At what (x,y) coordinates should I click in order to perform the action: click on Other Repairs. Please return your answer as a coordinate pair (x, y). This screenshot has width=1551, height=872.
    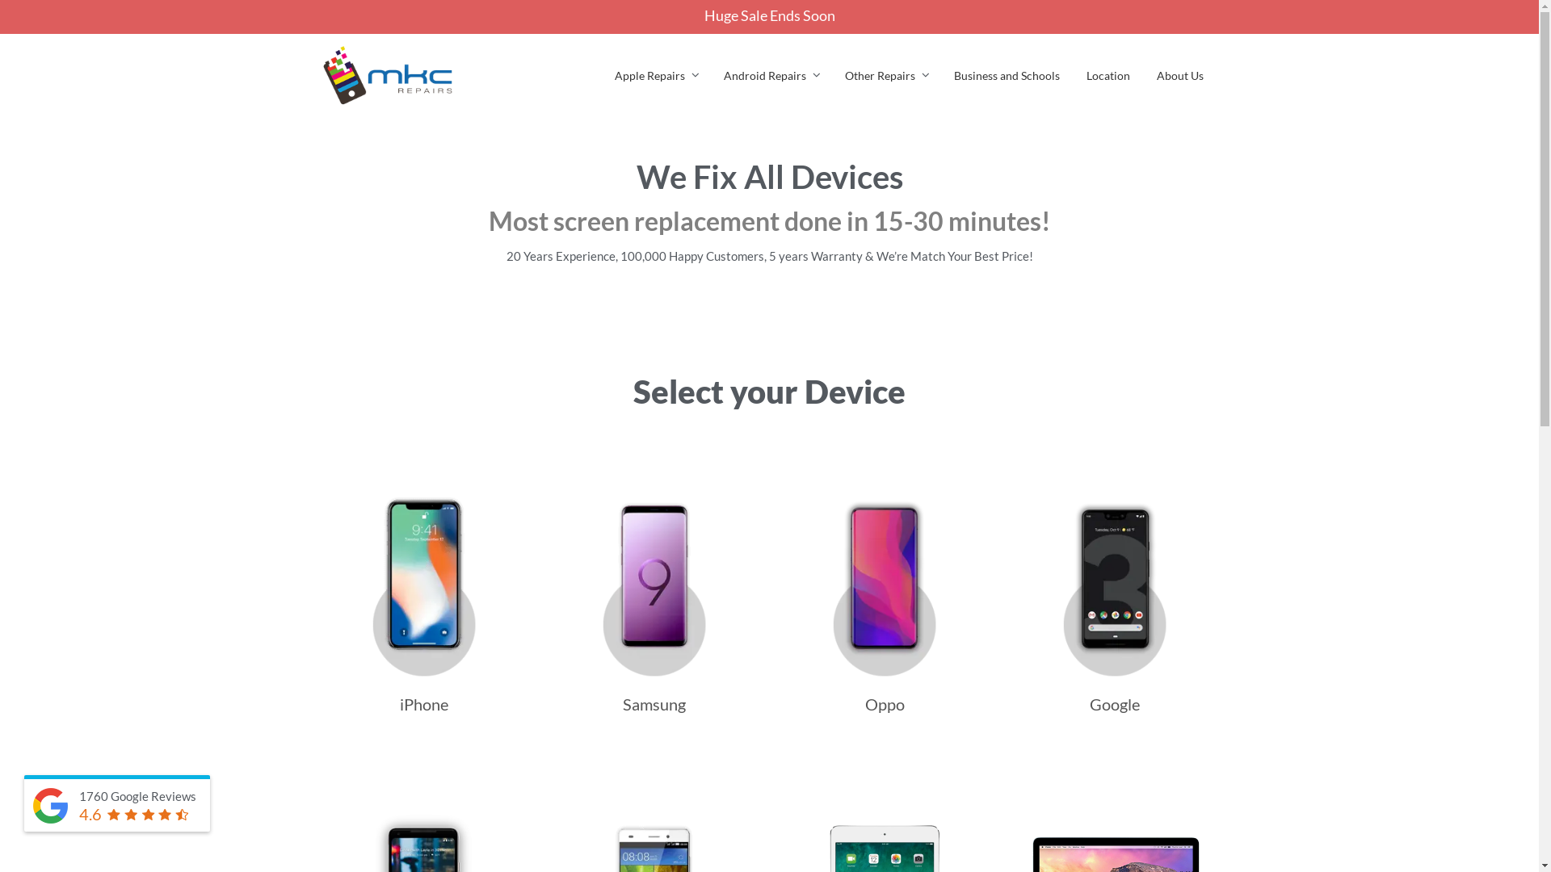
    Looking at the image, I should click on (879, 76).